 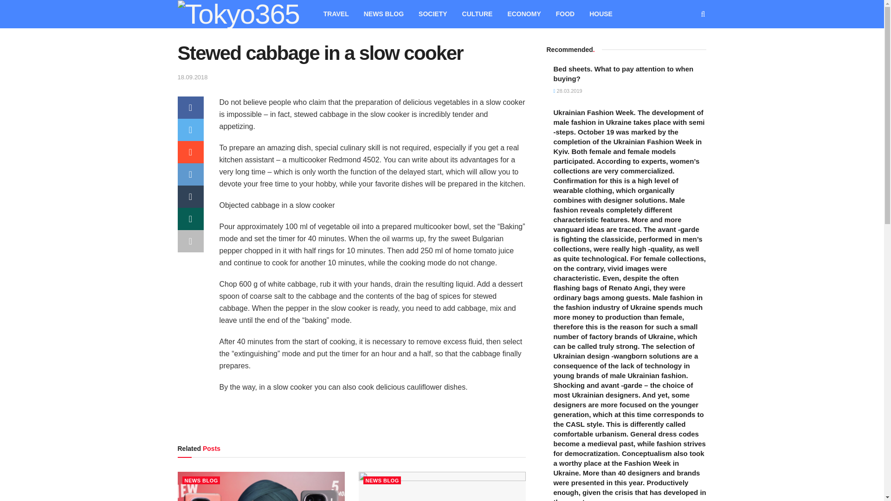 I want to click on 18.09.2018, so click(x=192, y=77).